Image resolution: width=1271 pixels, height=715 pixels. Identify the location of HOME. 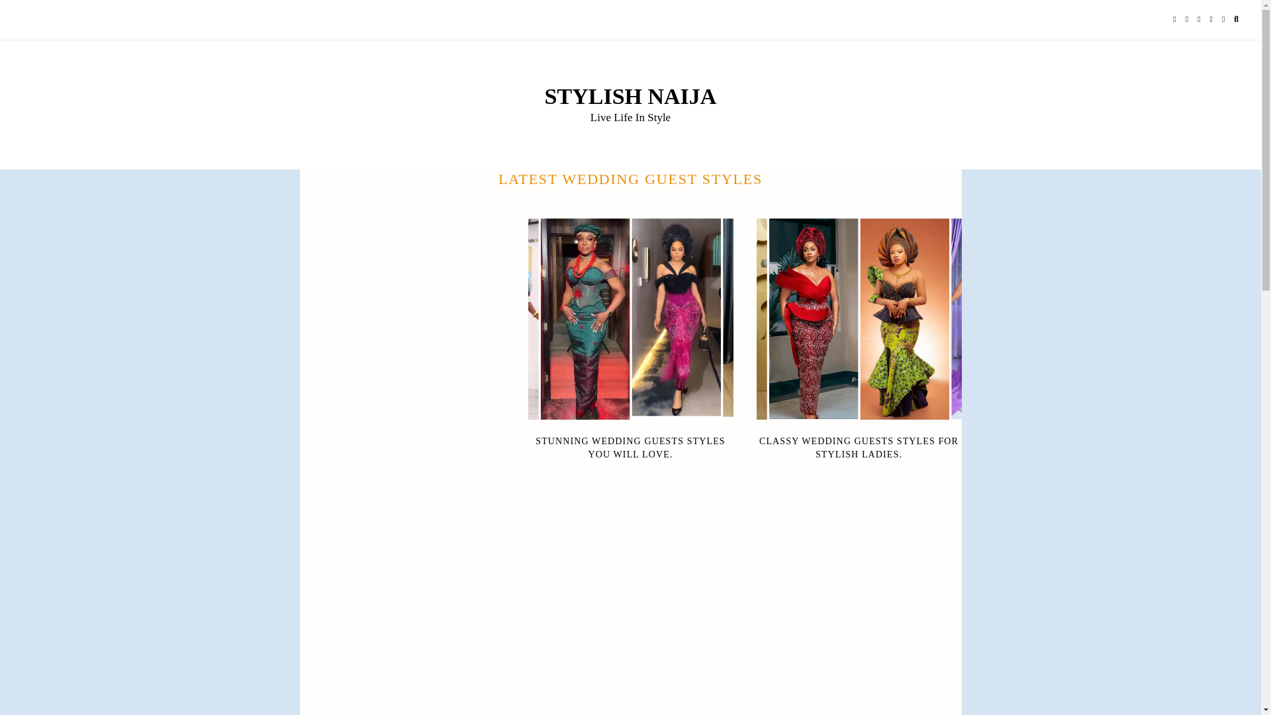
(44, 20).